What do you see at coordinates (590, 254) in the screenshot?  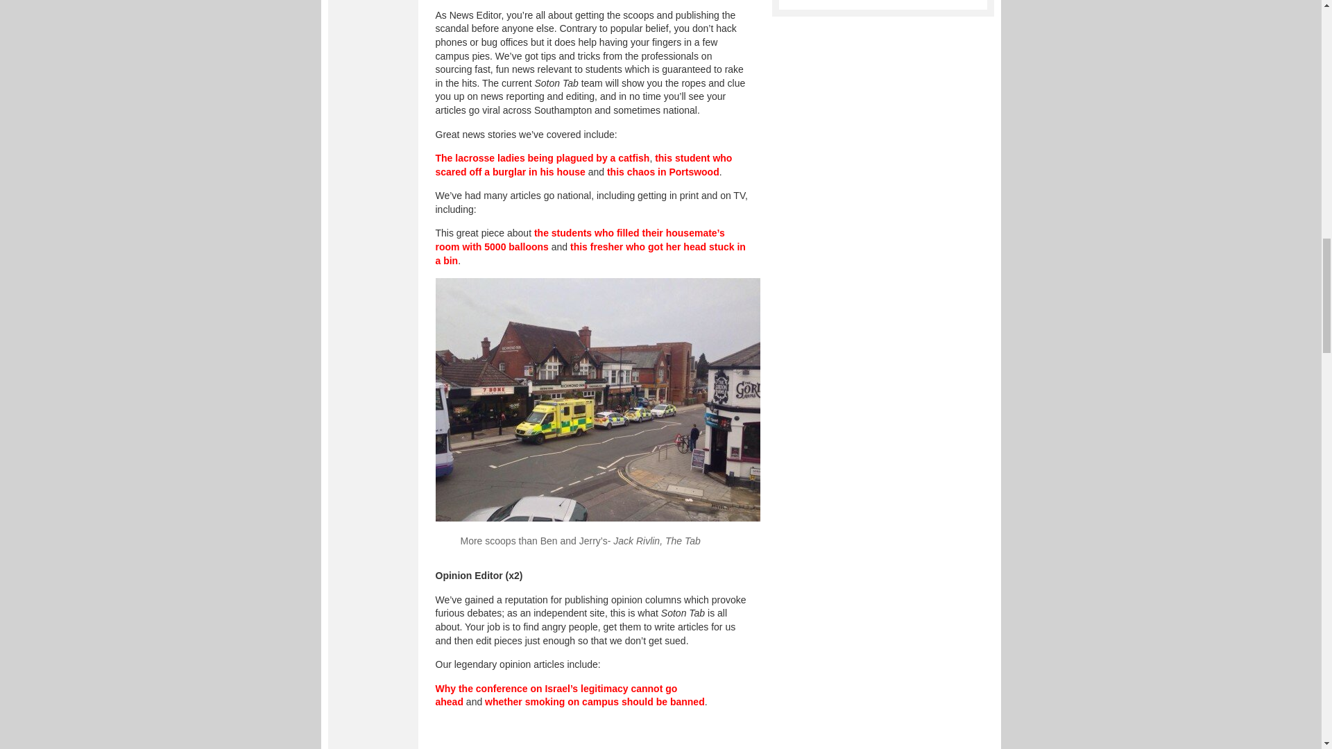 I see `this fresher who got her head stuck in a bin` at bounding box center [590, 254].